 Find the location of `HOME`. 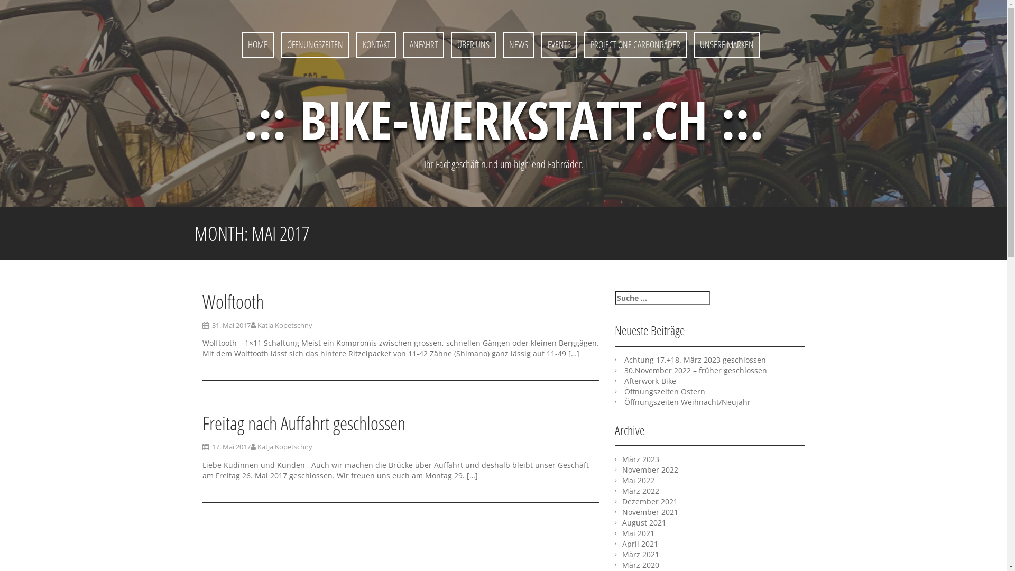

HOME is located at coordinates (258, 45).